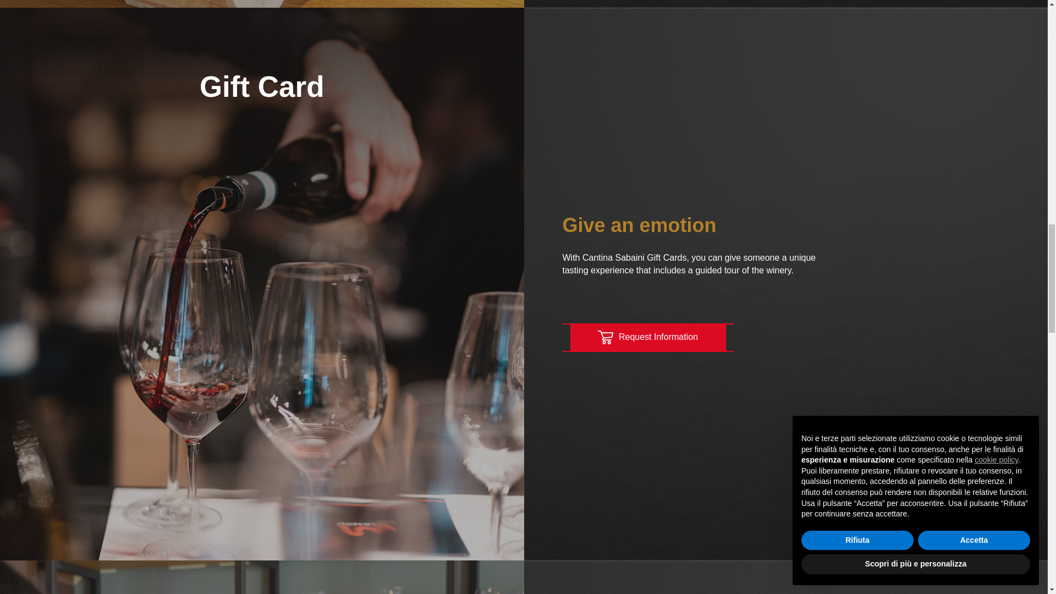  I want to click on Request Information, so click(648, 337).